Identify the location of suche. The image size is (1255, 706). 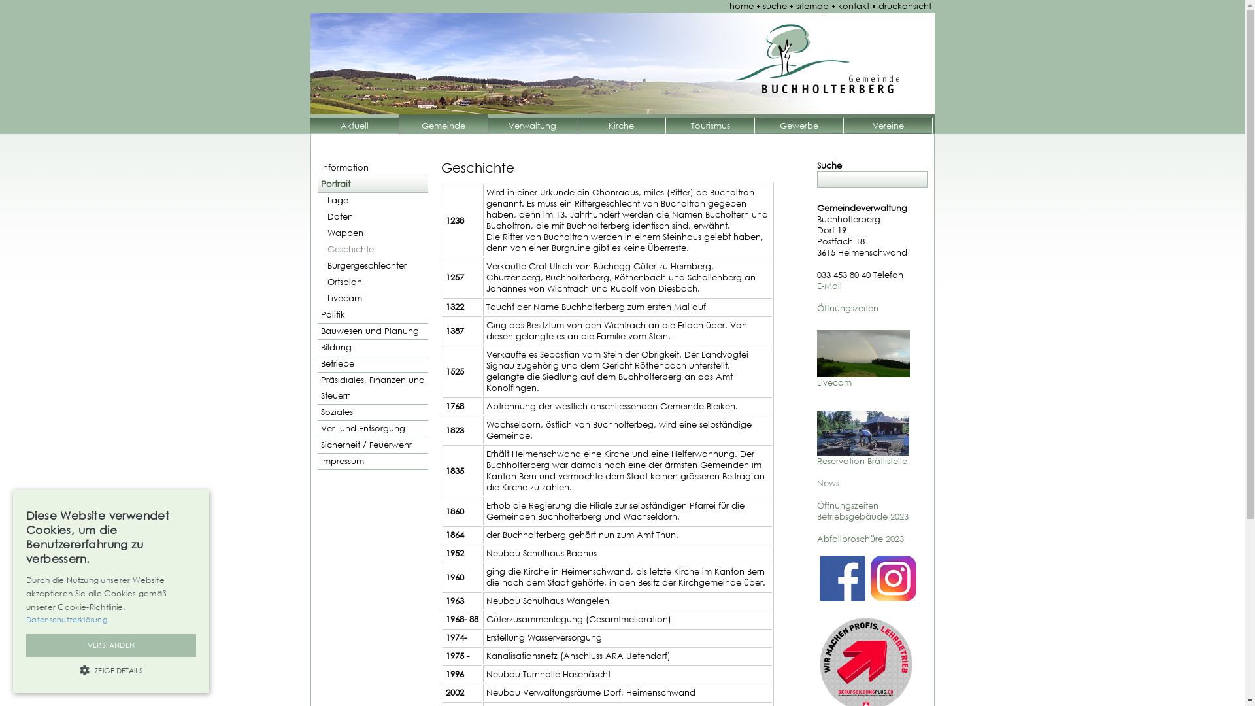
(777, 7).